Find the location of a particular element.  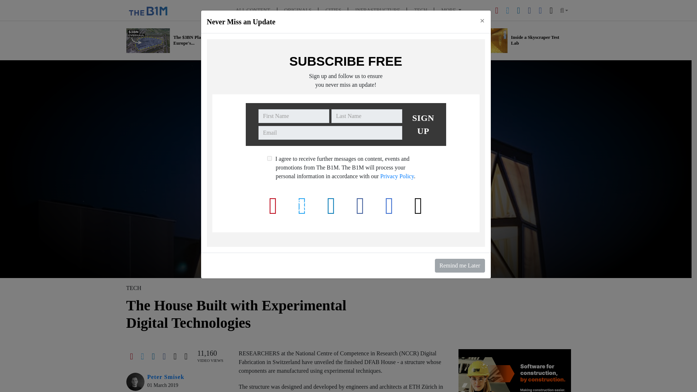

Link to the B1M Youtube channel is located at coordinates (497, 10).